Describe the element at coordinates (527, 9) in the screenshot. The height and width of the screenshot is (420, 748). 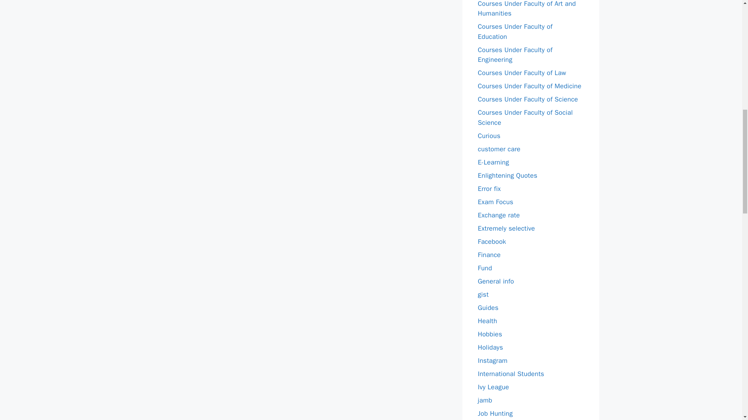
I see `Courses Under Faculty of Art and Humanities` at that location.